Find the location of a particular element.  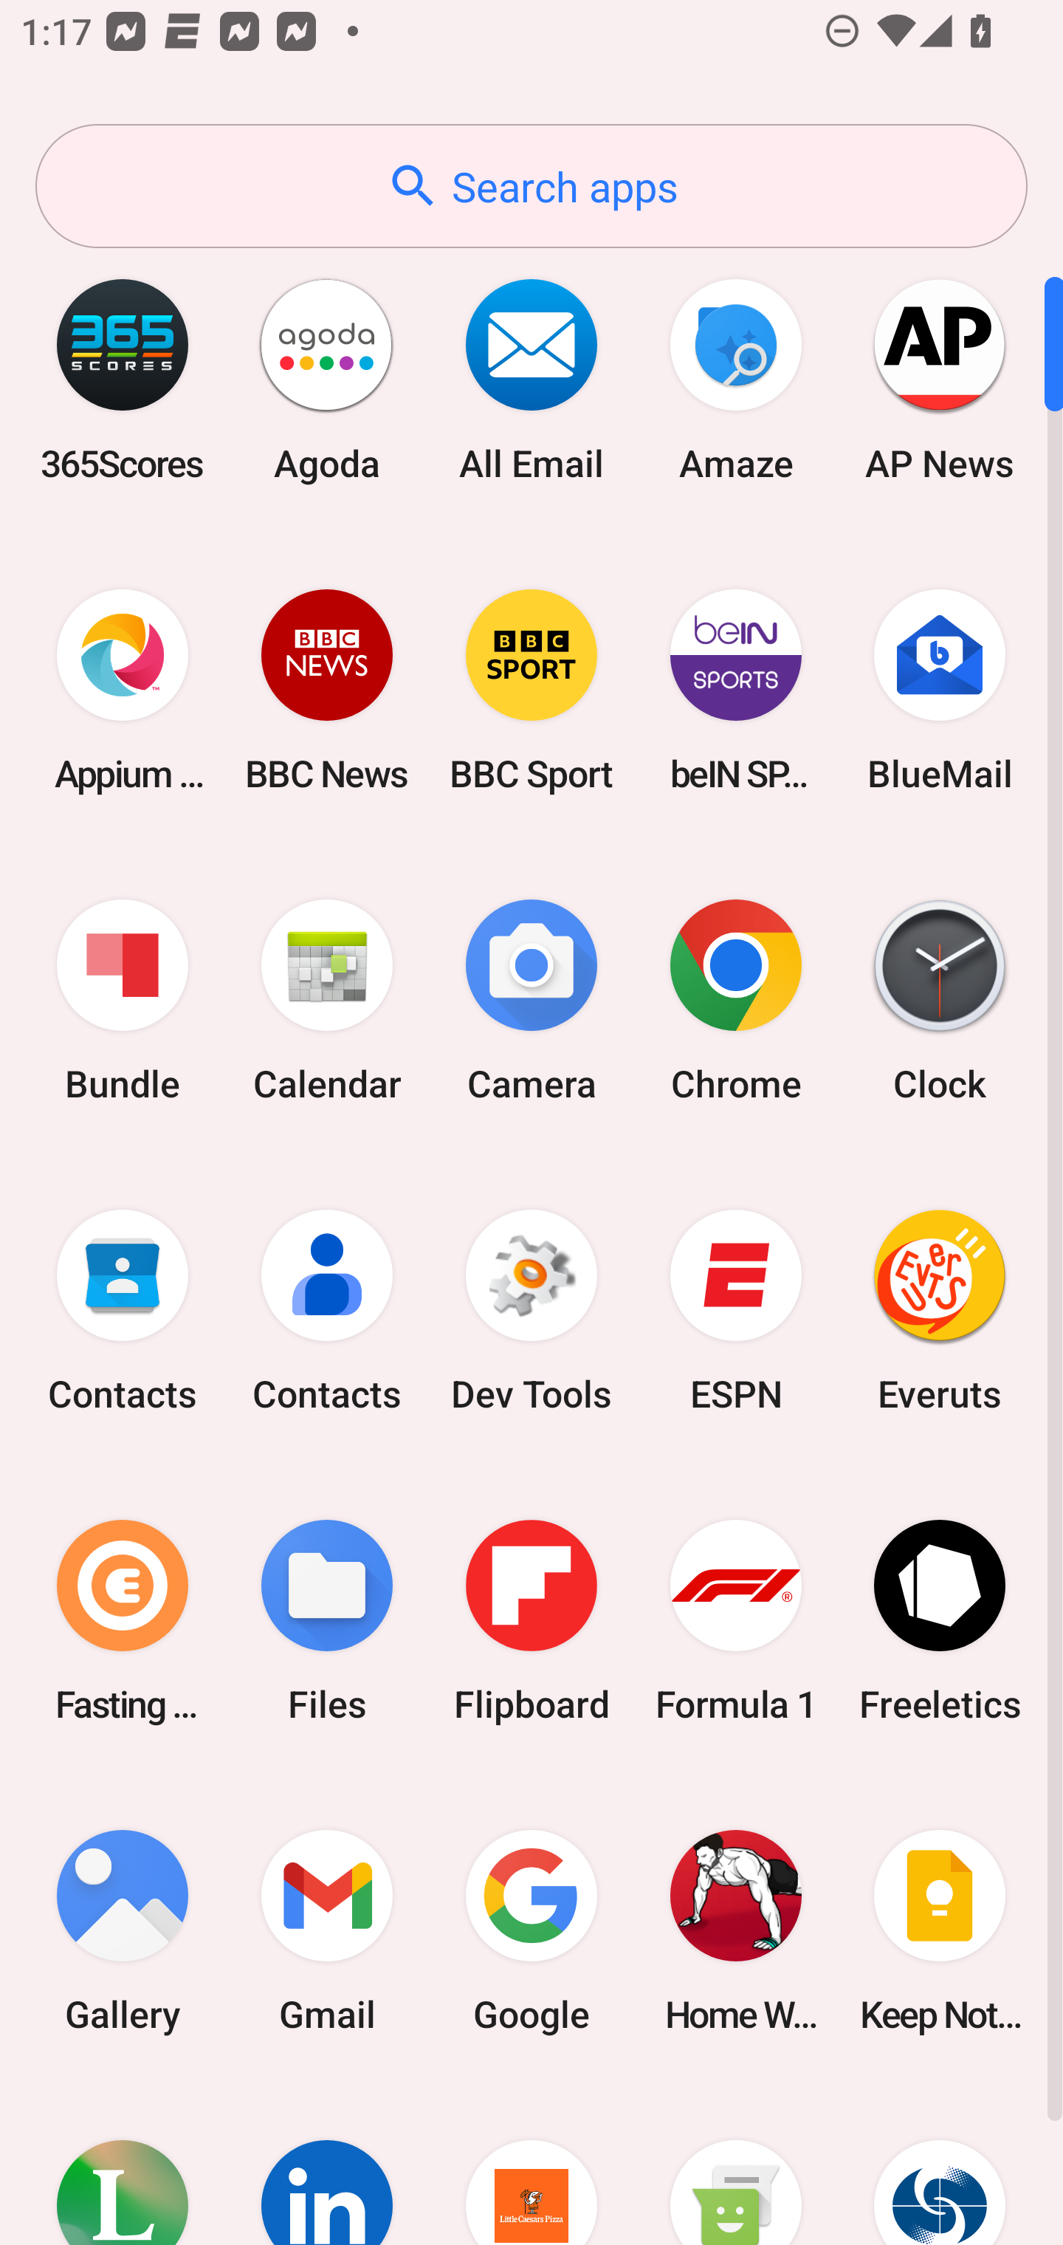

Home Workout is located at coordinates (735, 1930).